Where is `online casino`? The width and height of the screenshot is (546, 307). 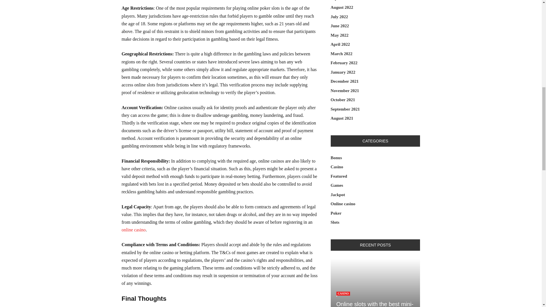 online casino is located at coordinates (134, 230).